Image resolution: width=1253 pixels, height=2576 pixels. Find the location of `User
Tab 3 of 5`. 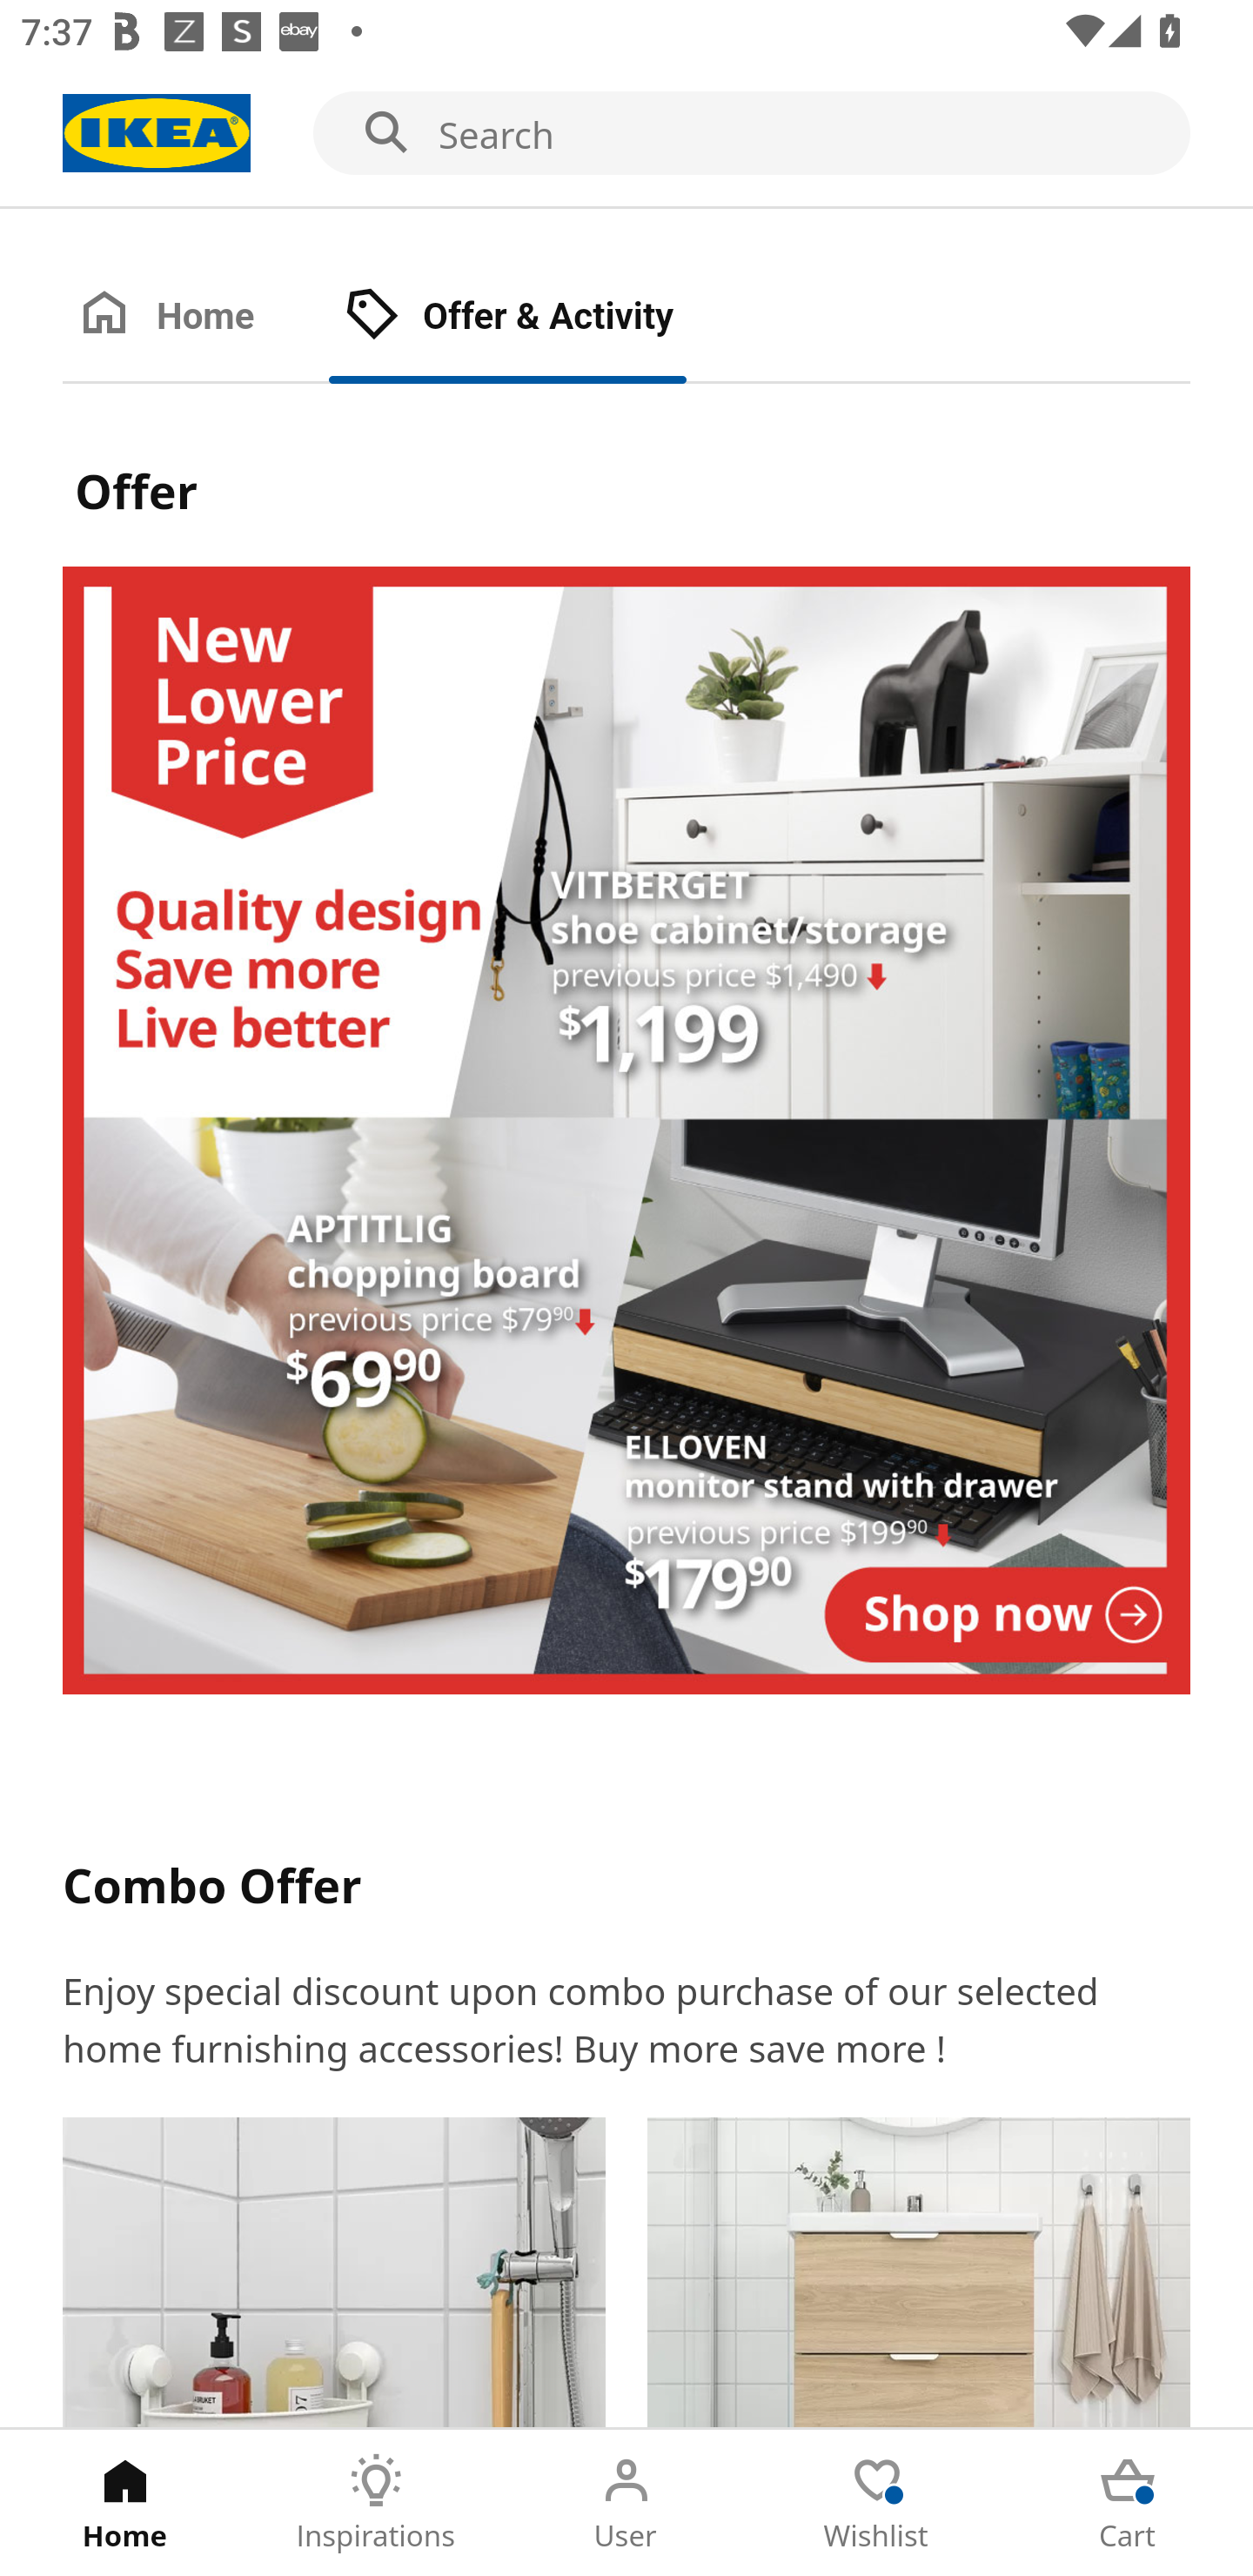

User
Tab 3 of 5 is located at coordinates (626, 2503).